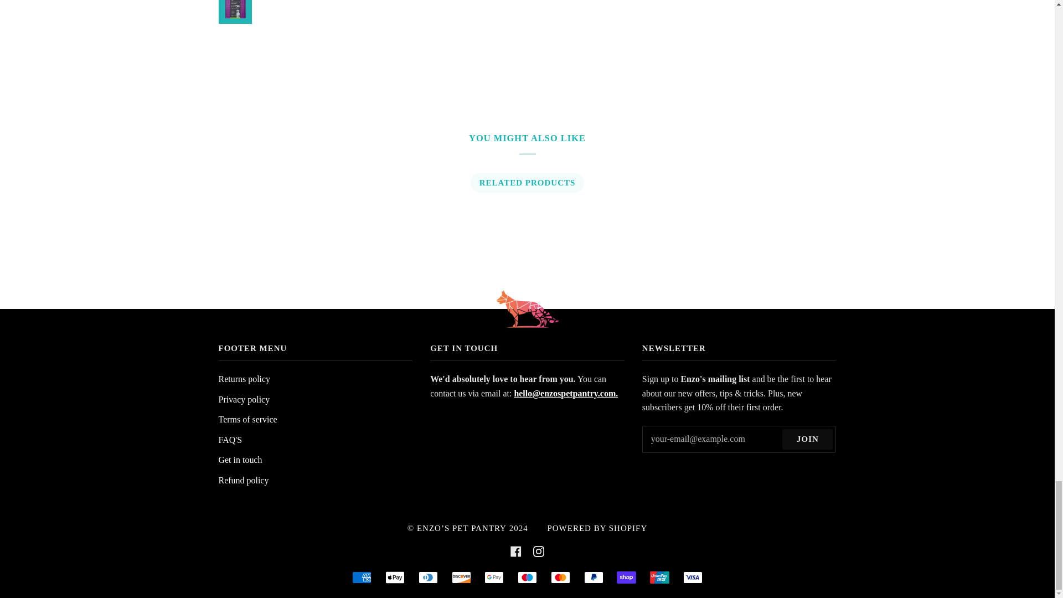 This screenshot has height=598, width=1063. Describe the element at coordinates (593, 578) in the screenshot. I see `PAYPAL` at that location.